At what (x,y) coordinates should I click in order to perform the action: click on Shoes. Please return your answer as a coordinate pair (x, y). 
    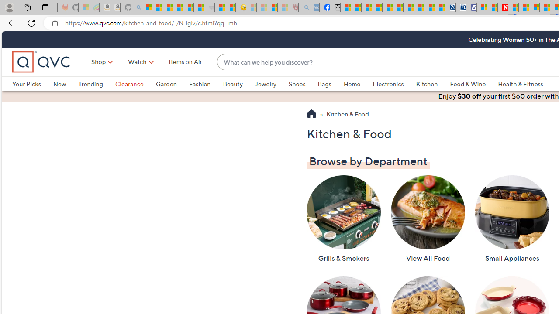
    Looking at the image, I should click on (297, 84).